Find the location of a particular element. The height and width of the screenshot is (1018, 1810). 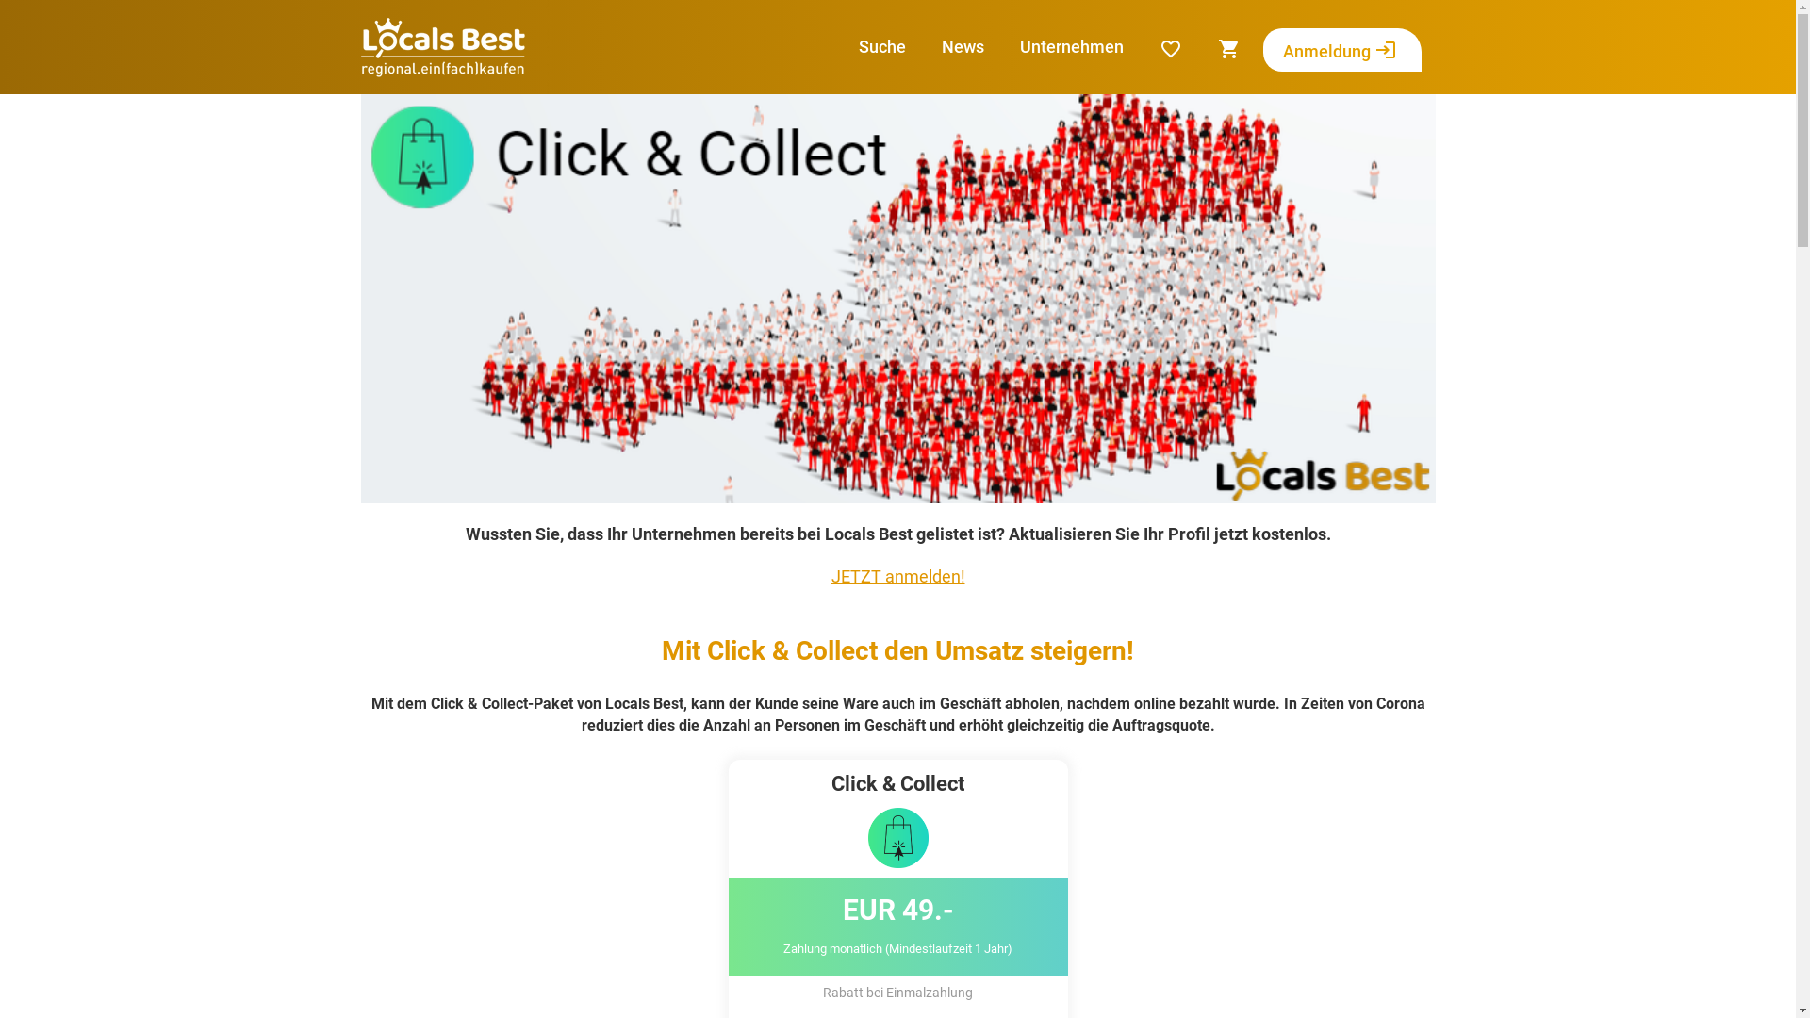

favorite_border is located at coordinates (1176, 49).